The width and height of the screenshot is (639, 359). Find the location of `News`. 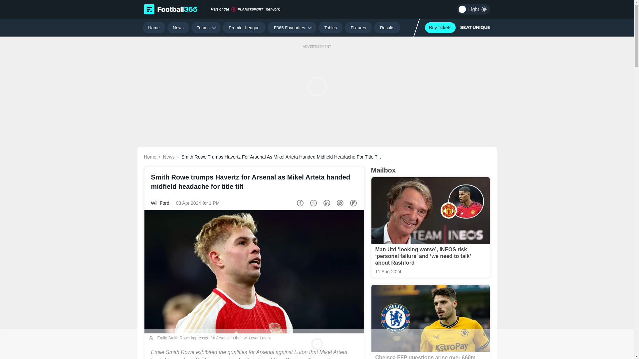

News is located at coordinates (178, 27).